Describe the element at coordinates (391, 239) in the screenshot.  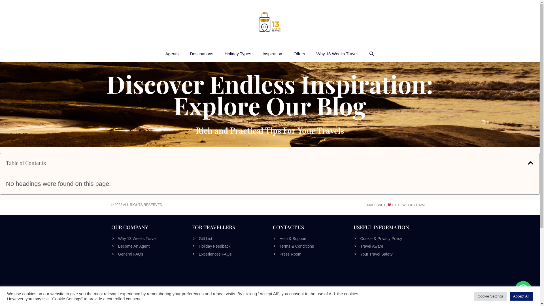
I see `Cookie & Privacy Policy` at that location.